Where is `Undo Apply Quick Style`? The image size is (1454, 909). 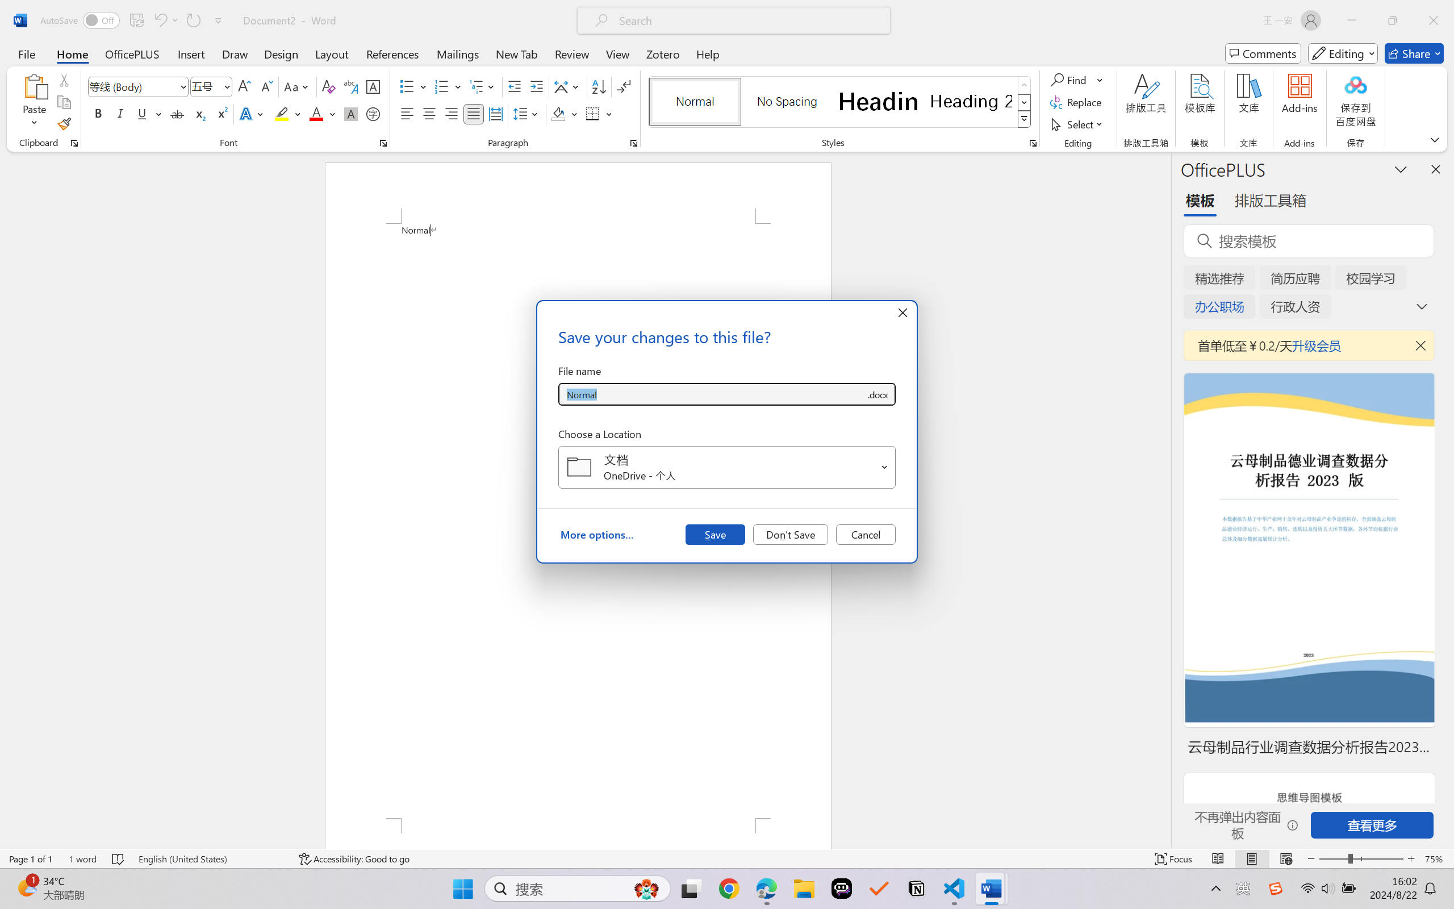 Undo Apply Quick Style is located at coordinates (166, 20).